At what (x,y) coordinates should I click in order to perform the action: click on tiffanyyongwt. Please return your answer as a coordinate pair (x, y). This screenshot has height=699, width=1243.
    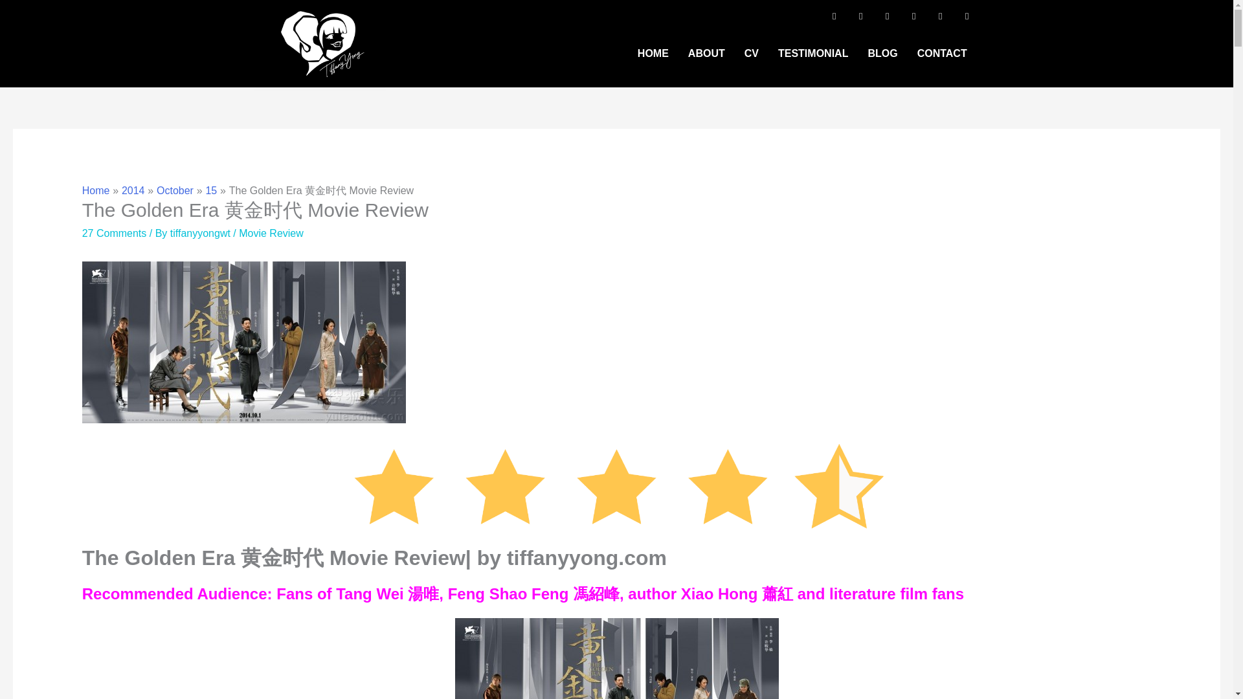
    Looking at the image, I should click on (202, 233).